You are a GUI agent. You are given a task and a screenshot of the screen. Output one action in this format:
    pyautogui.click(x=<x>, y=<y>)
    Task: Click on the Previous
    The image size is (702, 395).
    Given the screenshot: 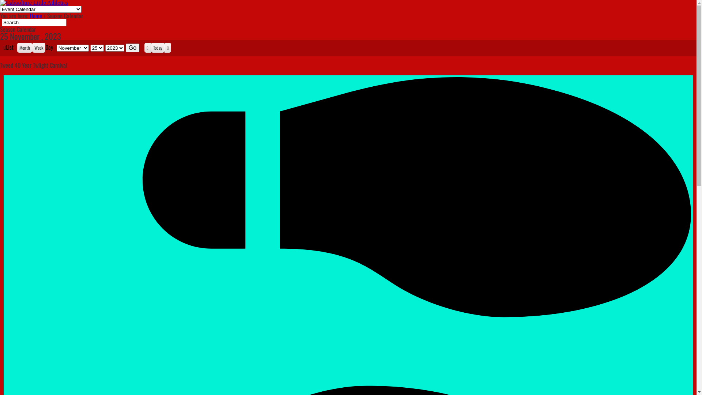 What is the action you would take?
    pyautogui.click(x=148, y=48)
    